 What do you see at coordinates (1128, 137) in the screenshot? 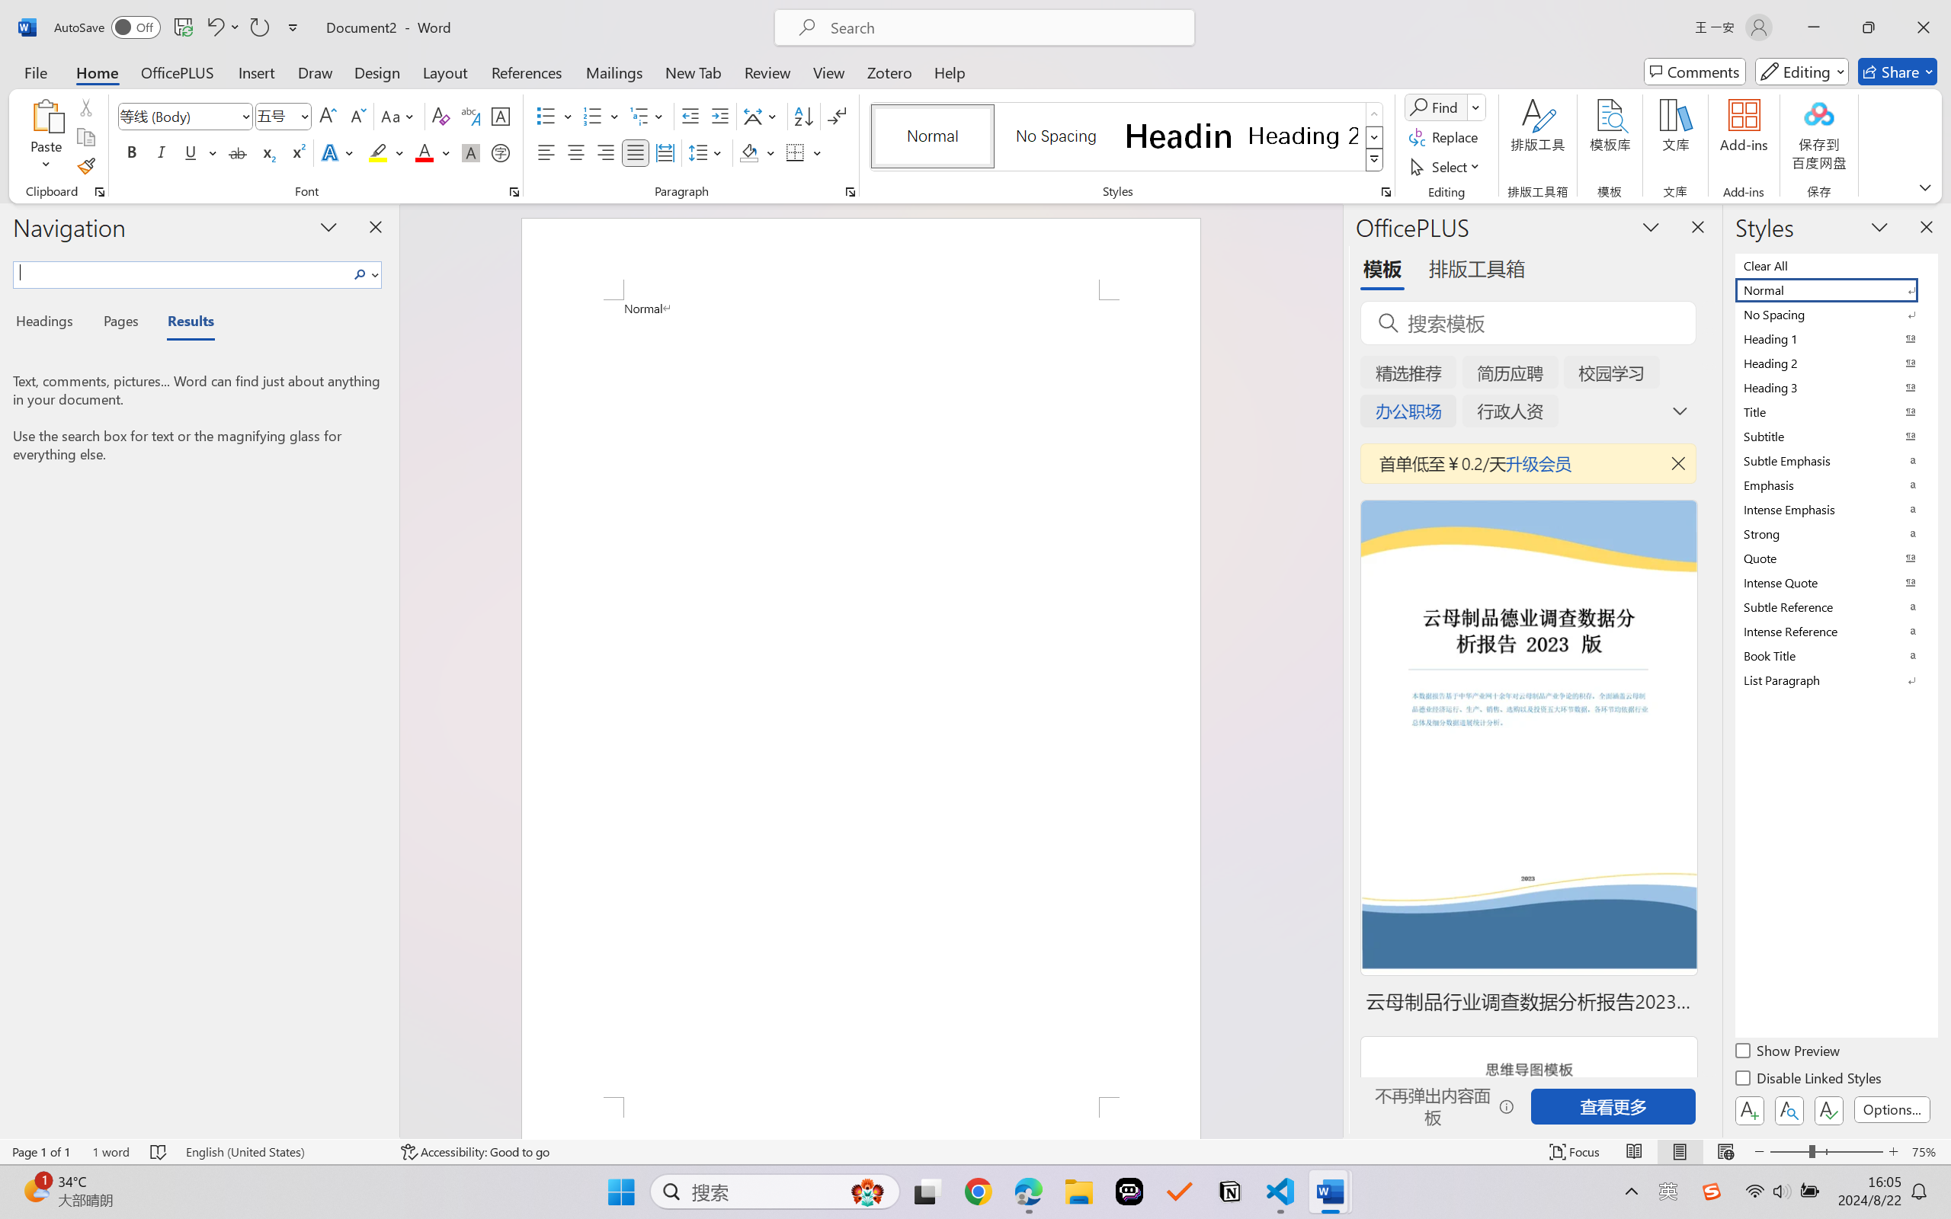
I see `AutomationID: QuickStylesGallery` at bounding box center [1128, 137].